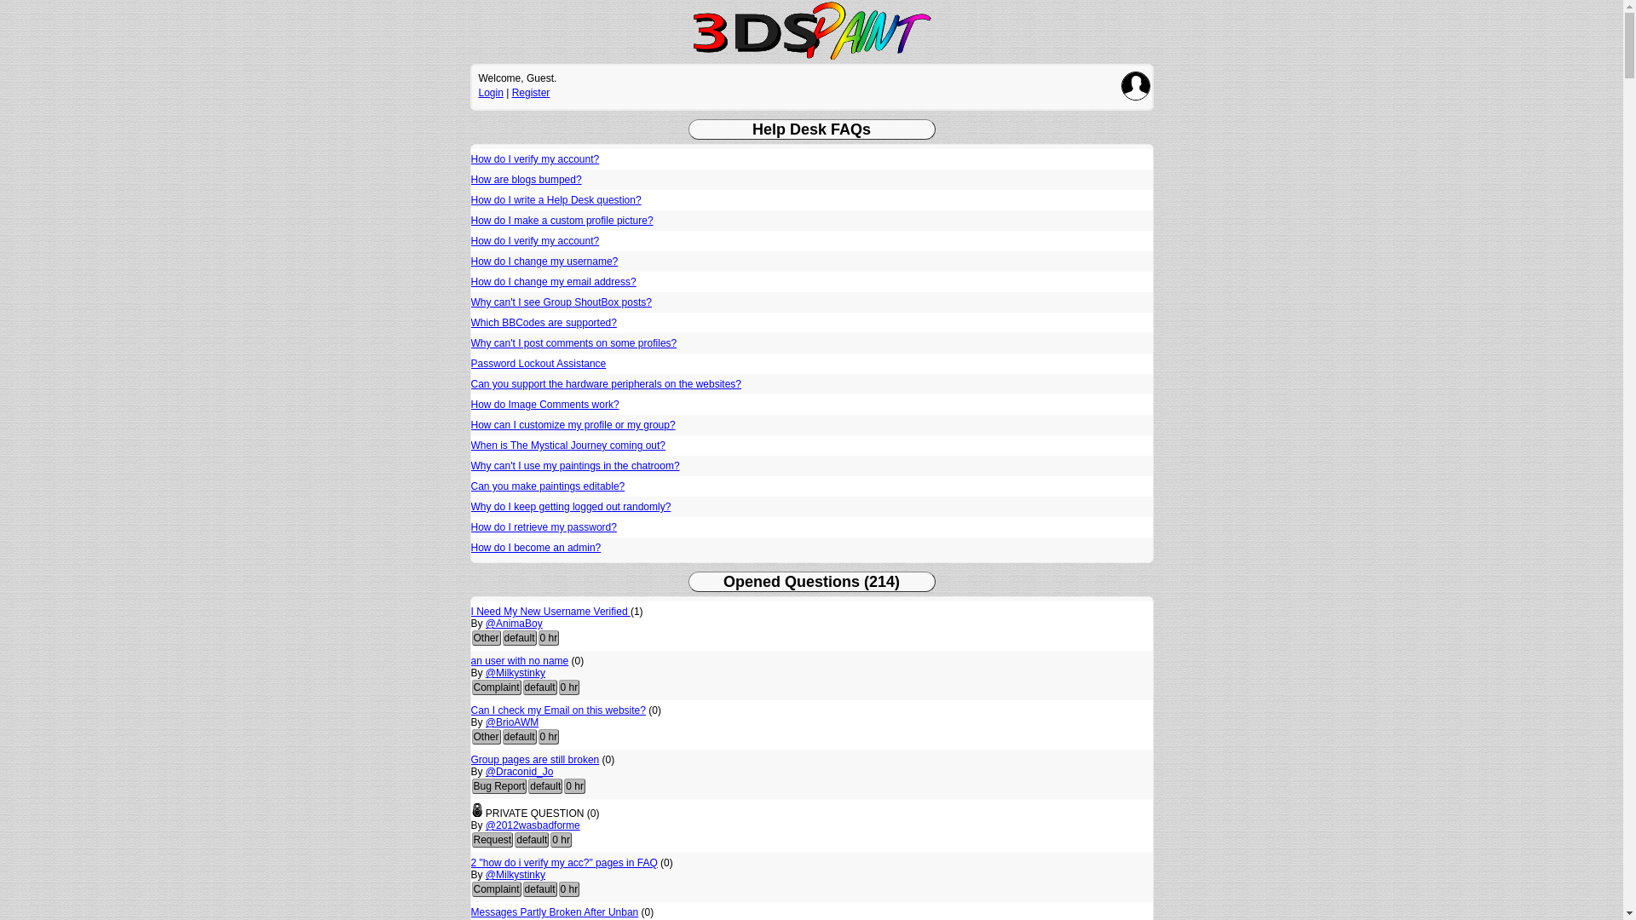  Describe the element at coordinates (535, 159) in the screenshot. I see `How do I verify my account?` at that location.